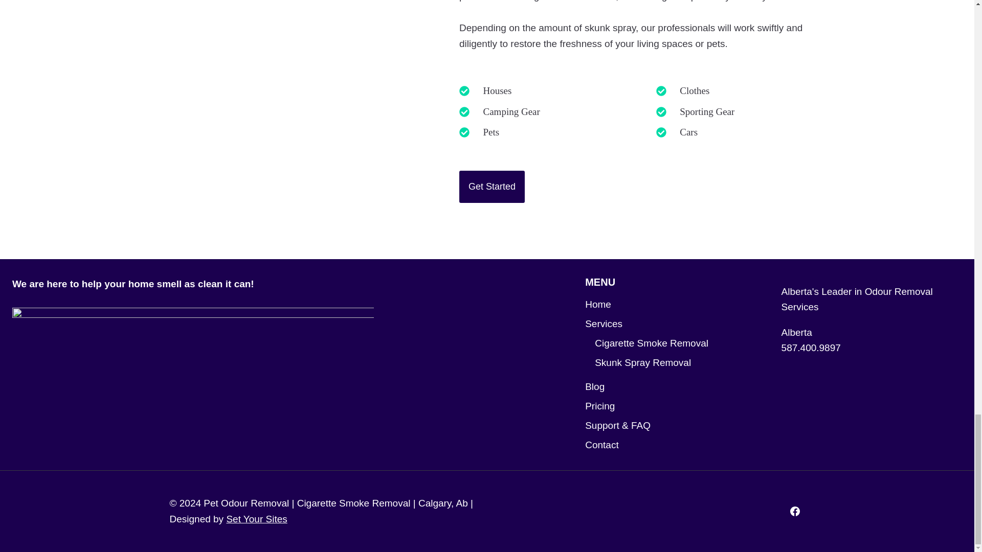  Describe the element at coordinates (680, 363) in the screenshot. I see `Skunk Spray Removal` at that location.